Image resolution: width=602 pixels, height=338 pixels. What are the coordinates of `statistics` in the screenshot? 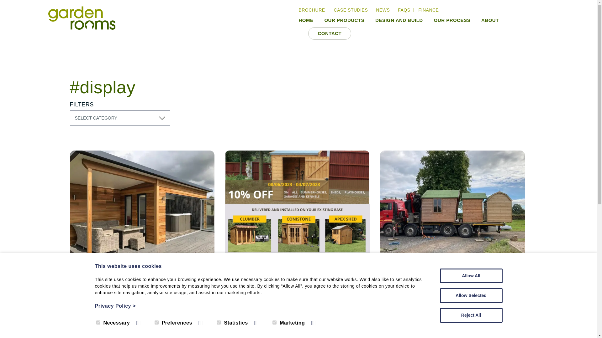 It's located at (219, 322).